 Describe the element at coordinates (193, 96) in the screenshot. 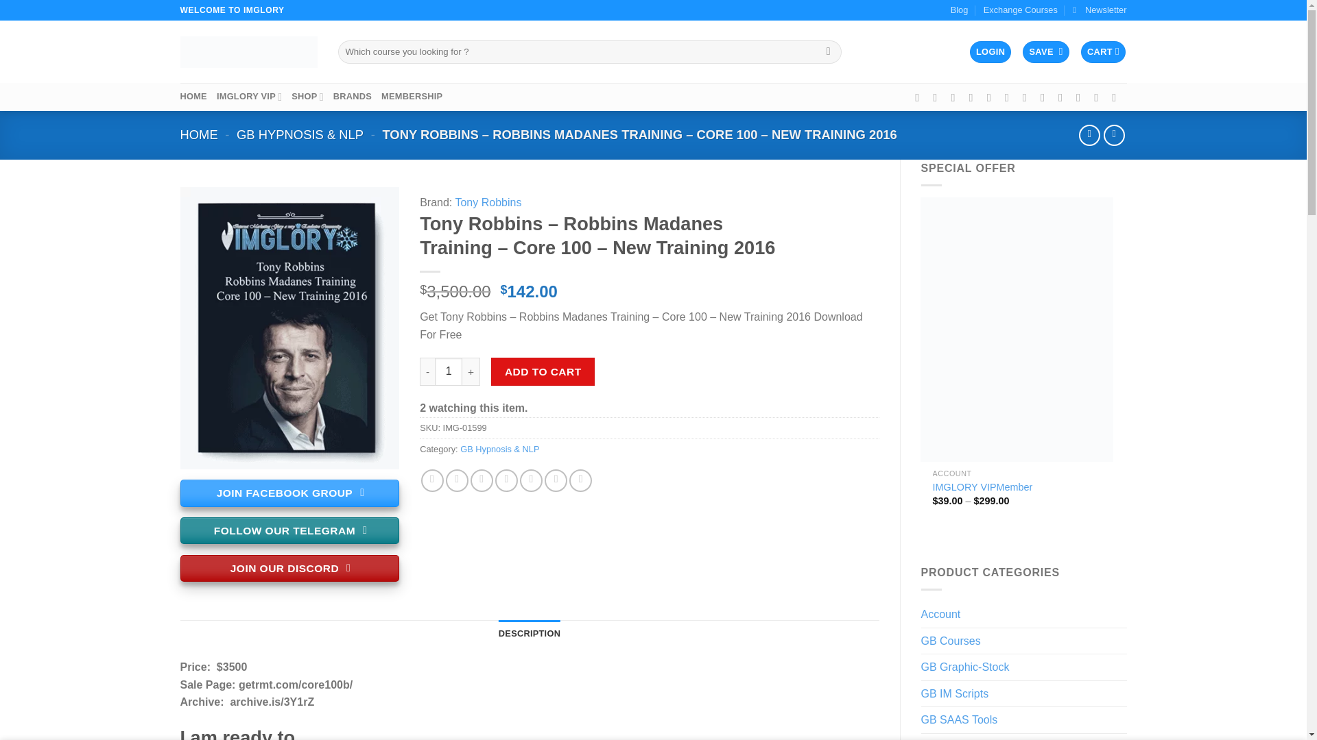

I see `HOME` at that location.